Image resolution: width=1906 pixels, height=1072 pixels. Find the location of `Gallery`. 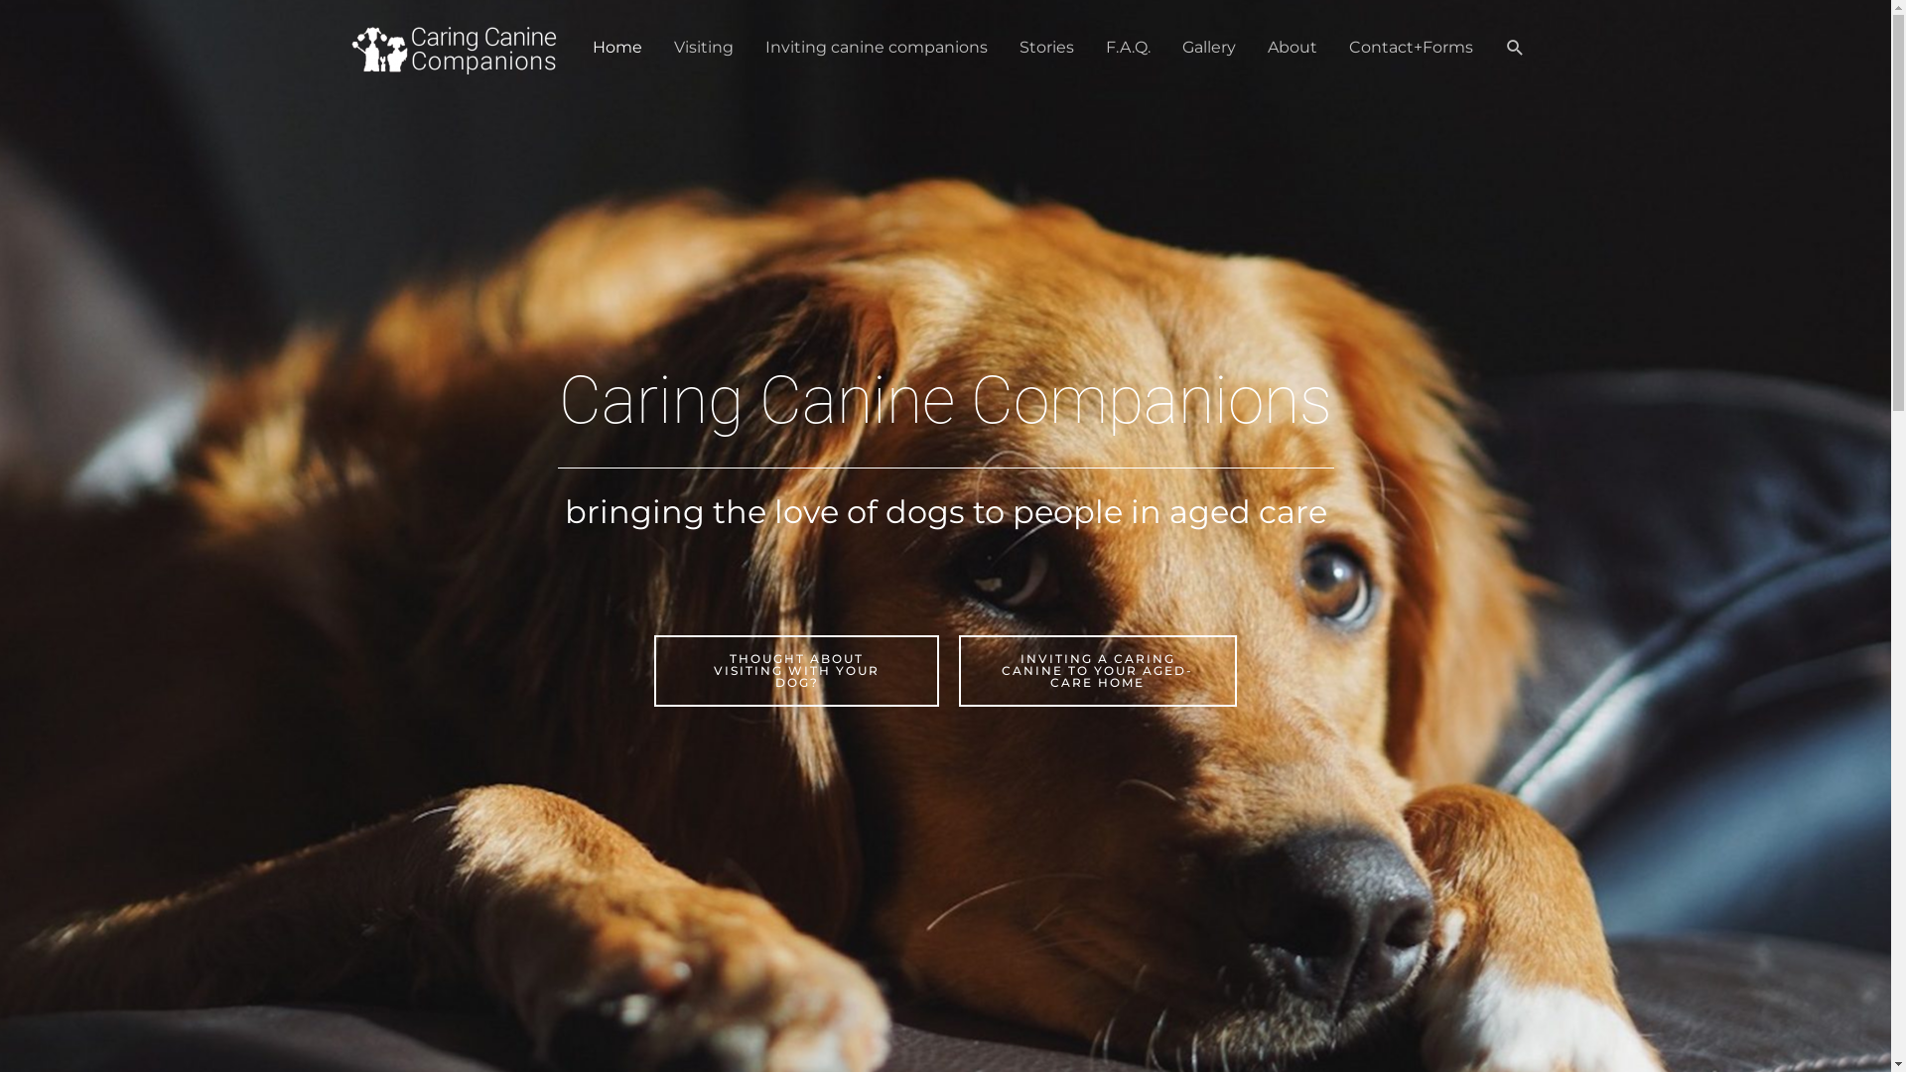

Gallery is located at coordinates (1208, 48).